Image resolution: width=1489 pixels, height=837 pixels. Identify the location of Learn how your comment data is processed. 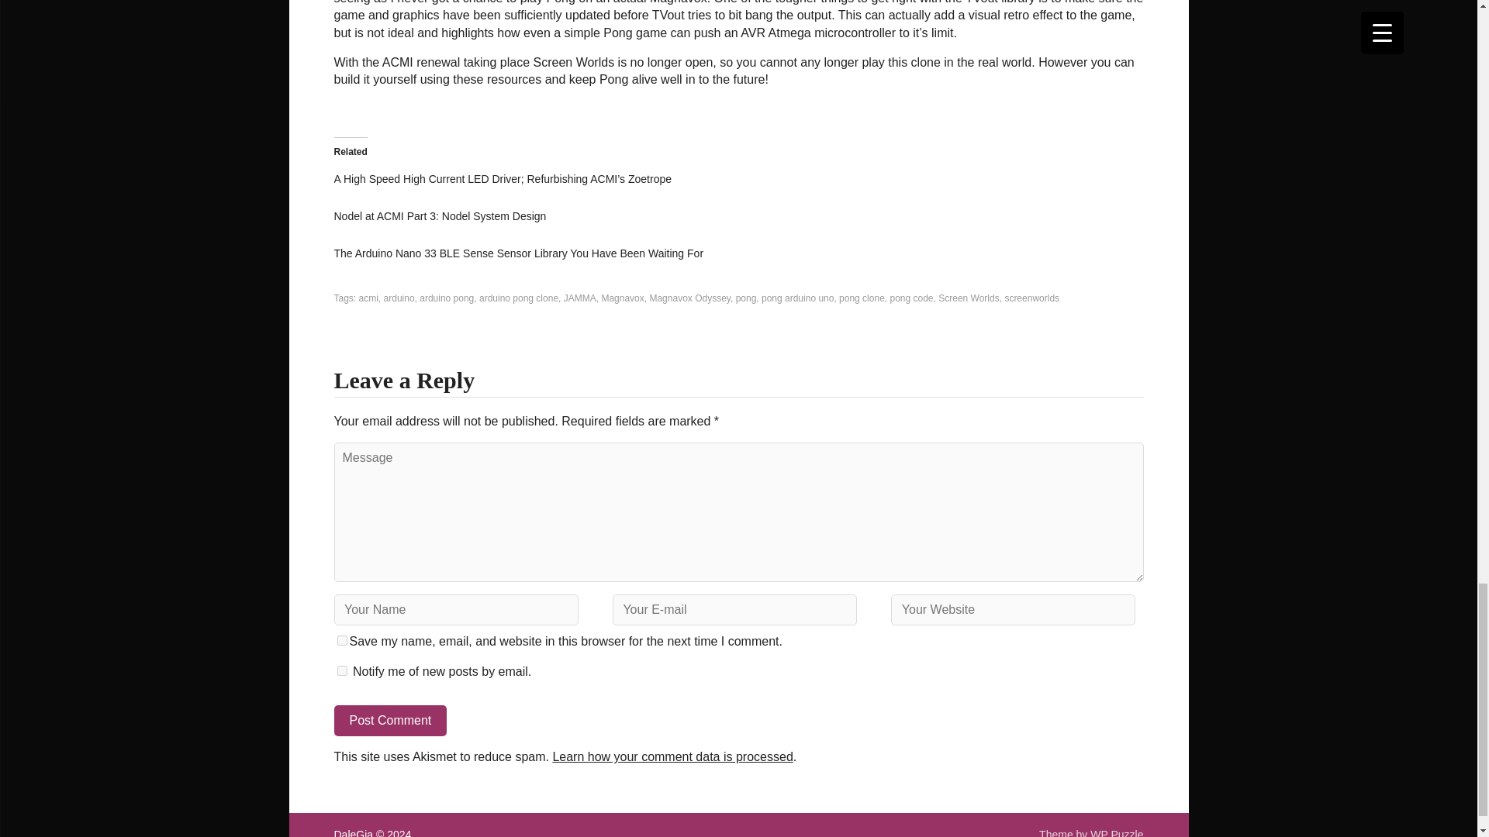
(672, 756).